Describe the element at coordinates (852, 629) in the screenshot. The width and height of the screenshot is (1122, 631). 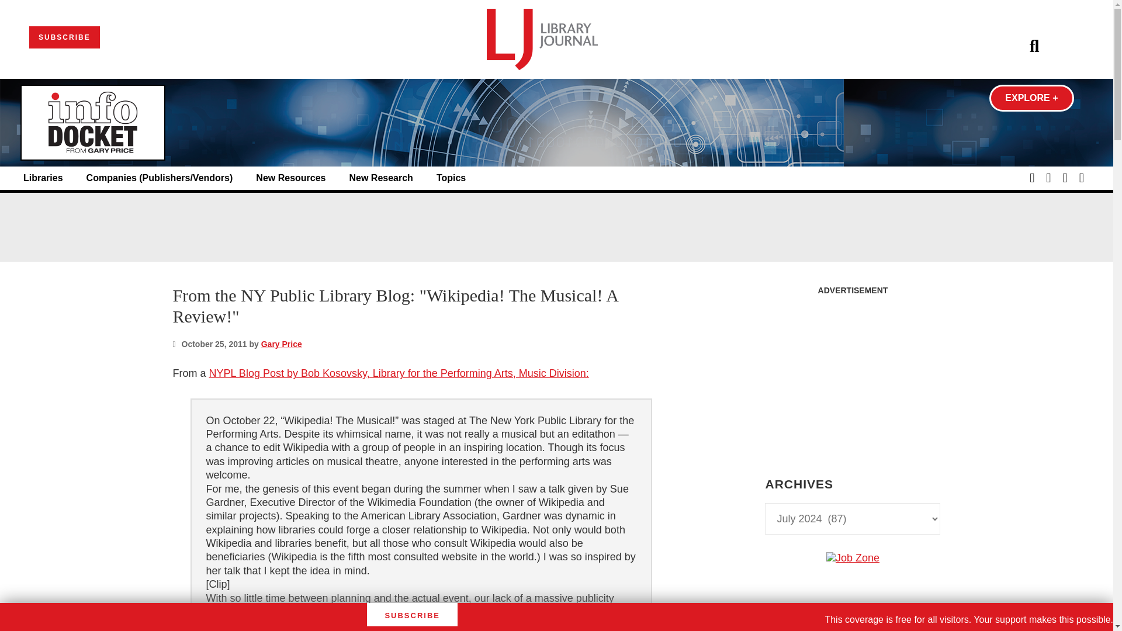
I see `3rd party ad content` at that location.